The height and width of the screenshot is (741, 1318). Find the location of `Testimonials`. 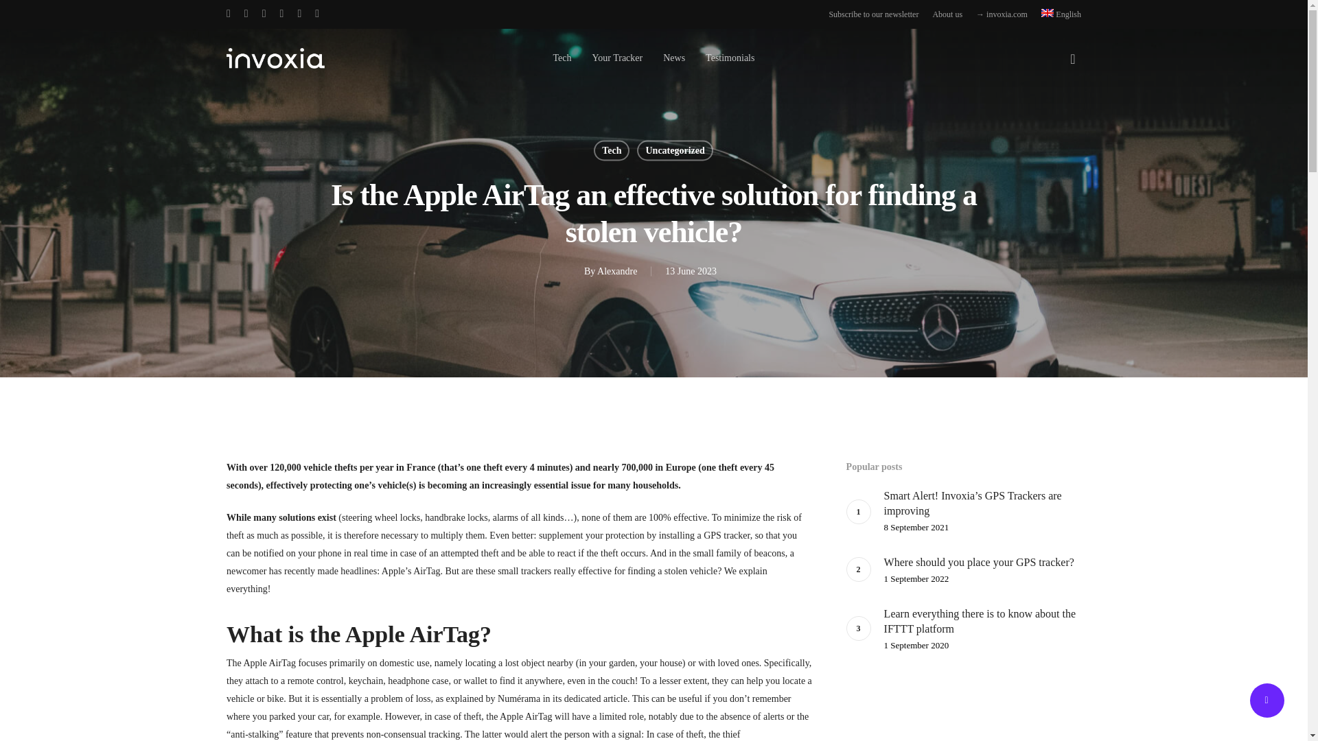

Testimonials is located at coordinates (729, 58).